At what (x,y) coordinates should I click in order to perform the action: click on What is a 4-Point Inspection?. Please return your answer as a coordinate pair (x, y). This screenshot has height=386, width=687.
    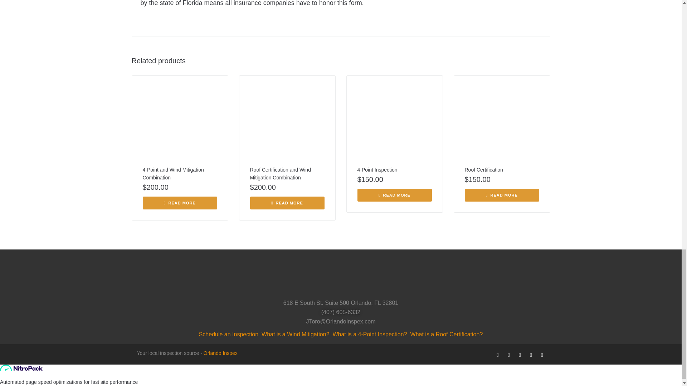
    Looking at the image, I should click on (369, 335).